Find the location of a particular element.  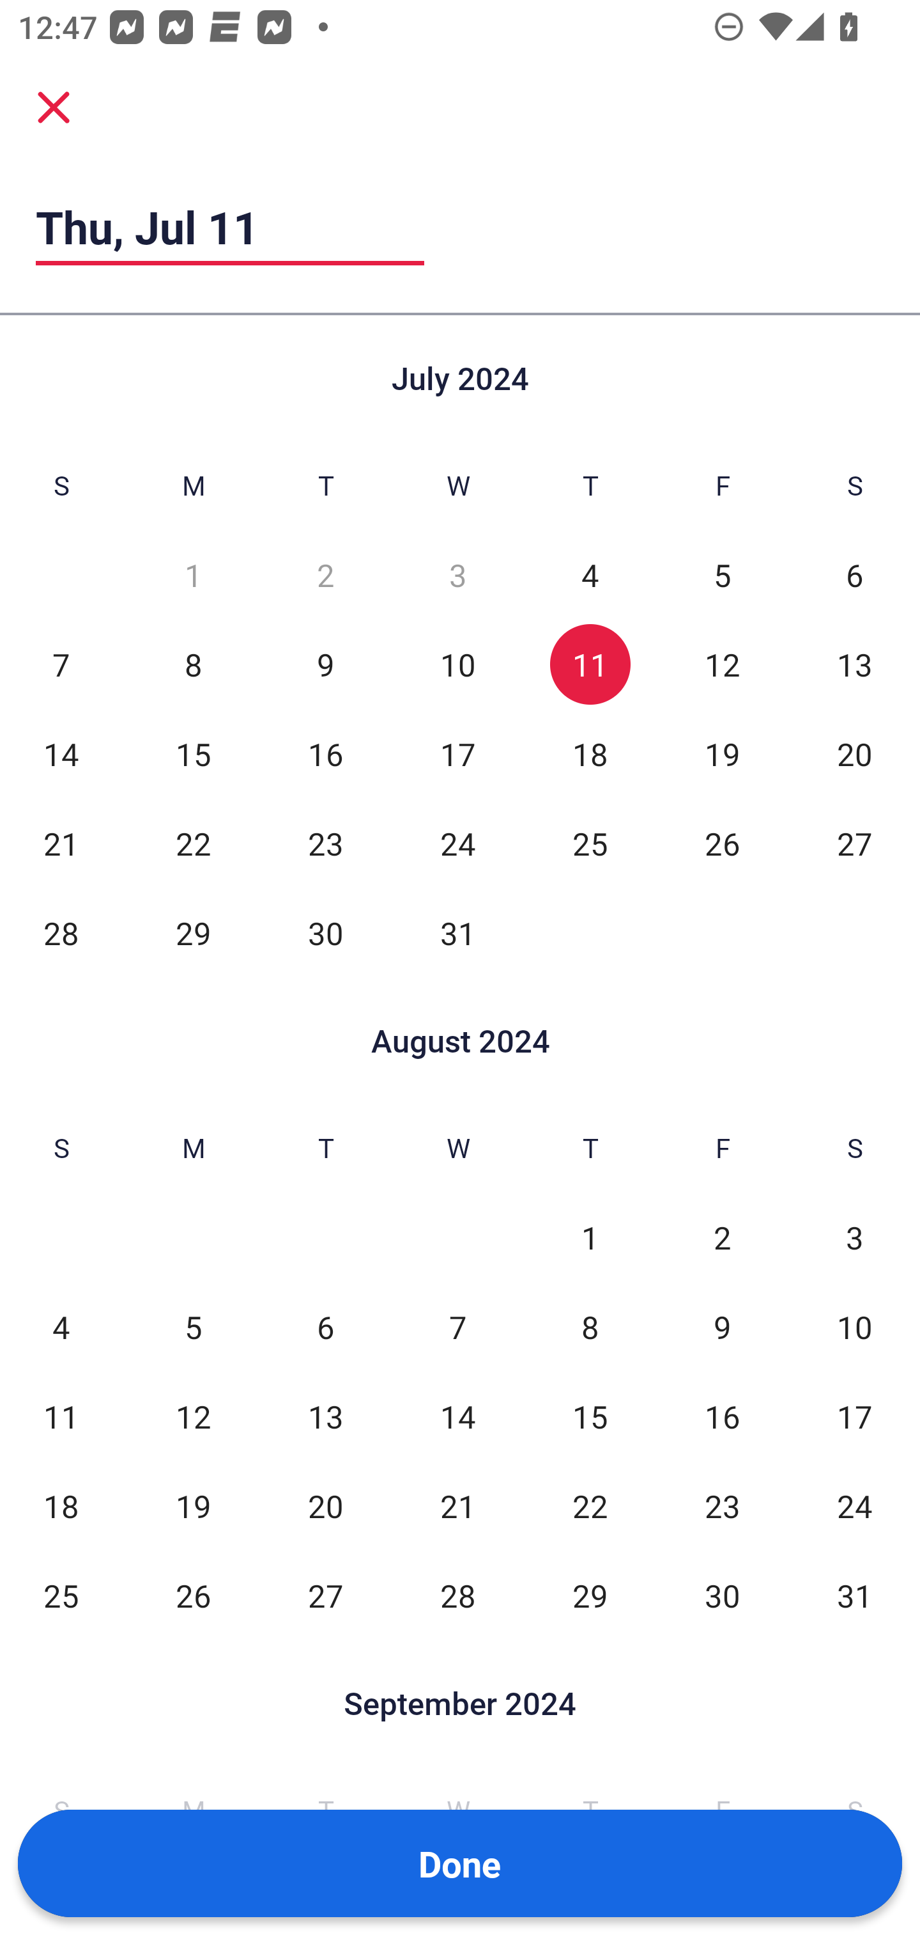

13 Sat, Jul 13, Not Selected is located at coordinates (855, 664).